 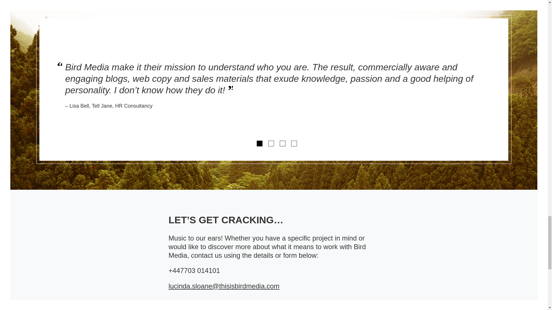 I want to click on 4, so click(x=294, y=144).